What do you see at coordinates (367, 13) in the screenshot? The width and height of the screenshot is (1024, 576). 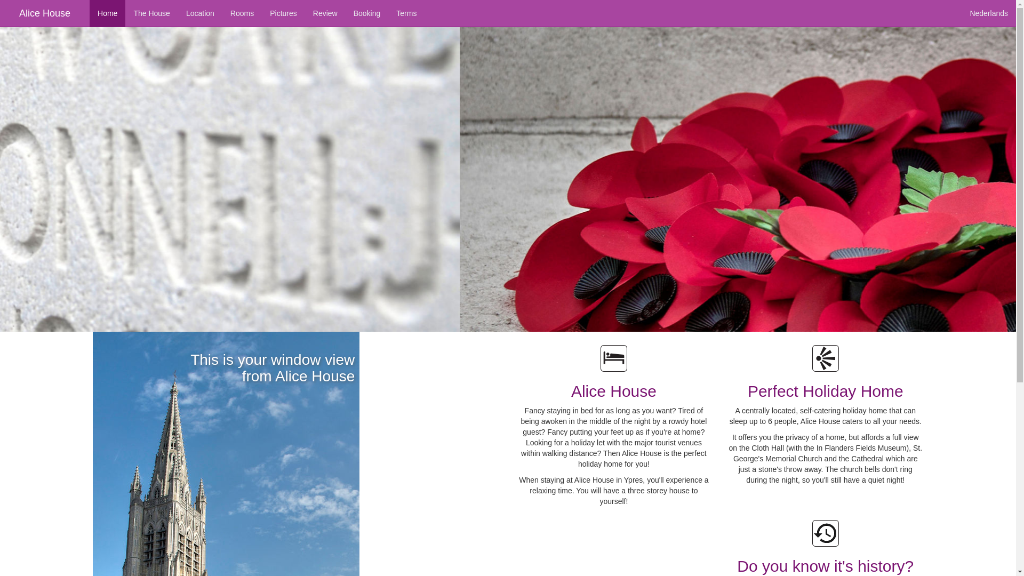 I see `Booking` at bounding box center [367, 13].